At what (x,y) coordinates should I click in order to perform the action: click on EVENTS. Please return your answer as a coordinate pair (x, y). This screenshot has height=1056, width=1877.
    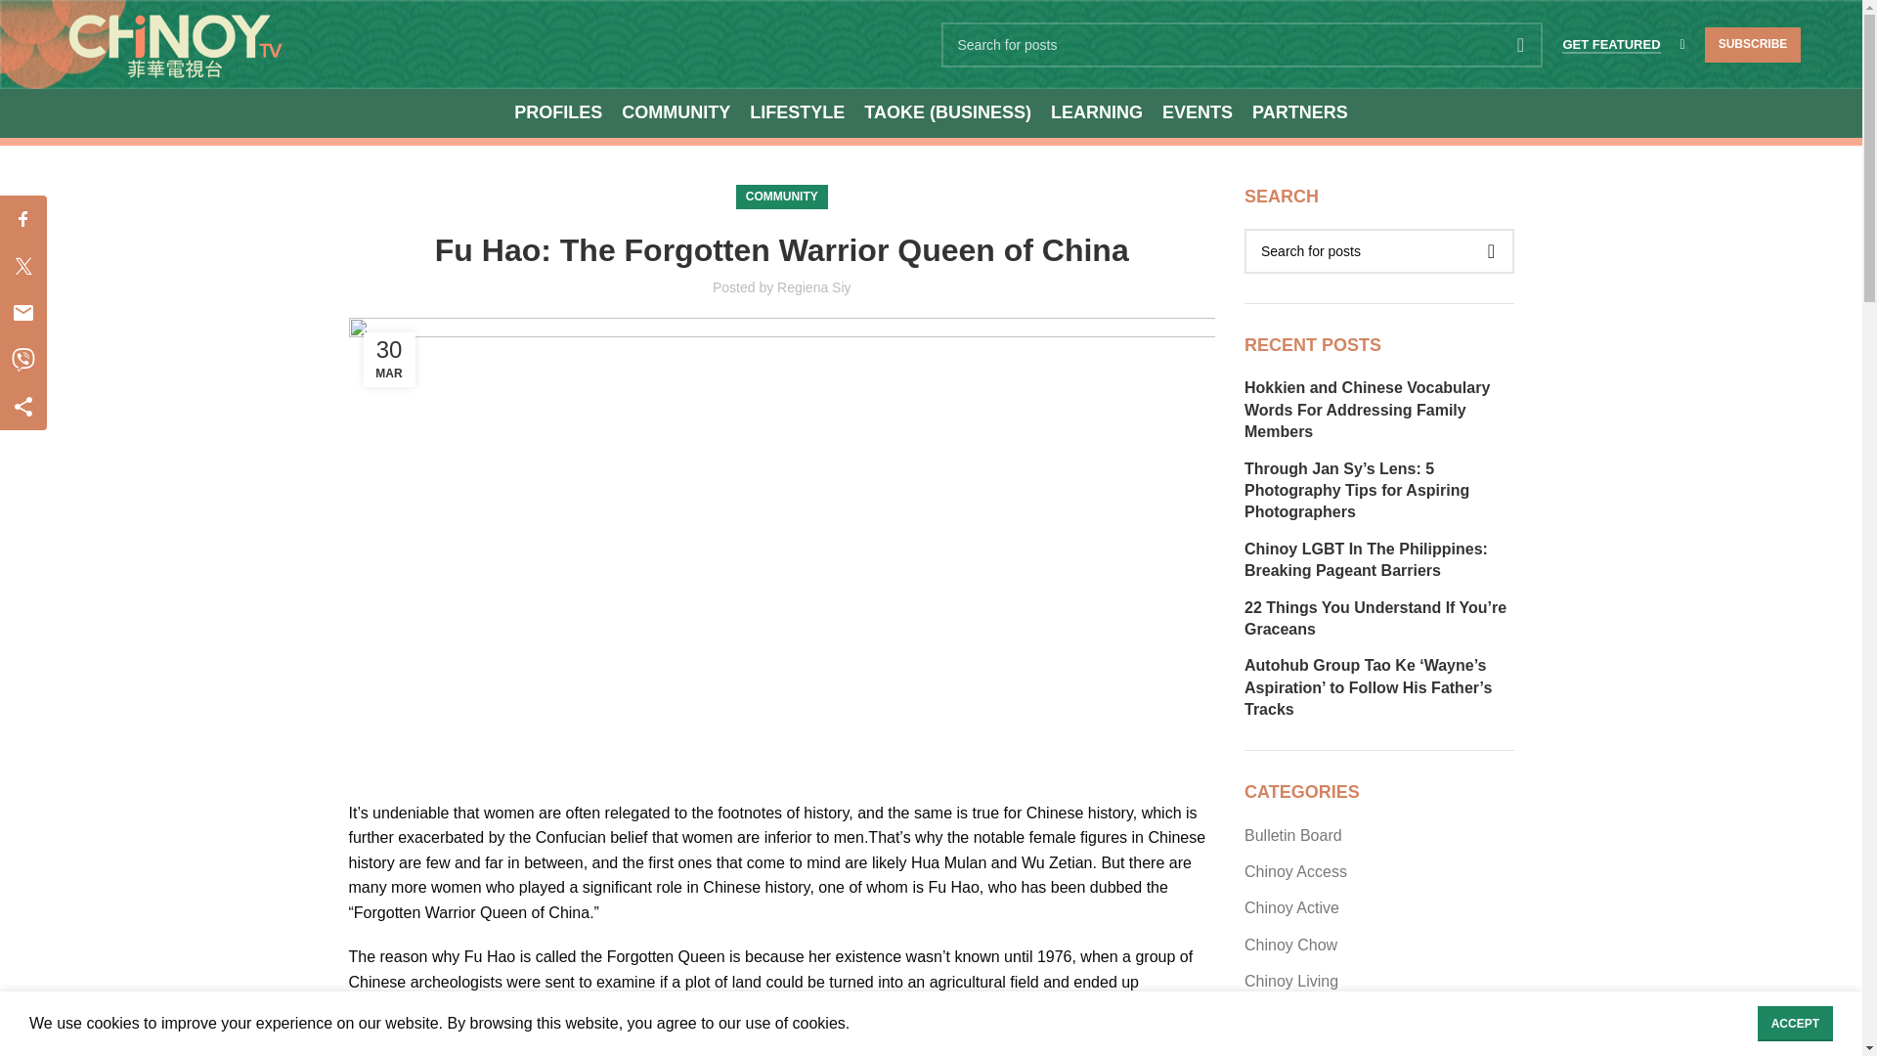
    Looking at the image, I should click on (1197, 113).